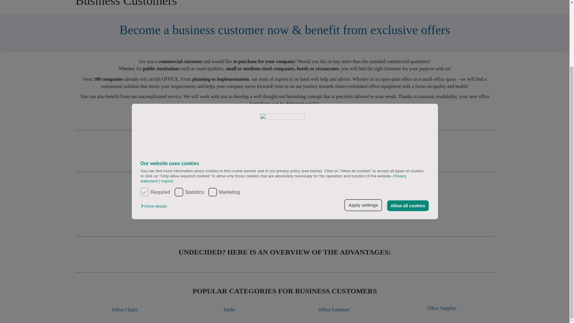 This screenshot has width=574, height=323. I want to click on Apply settings, so click(363, 125).